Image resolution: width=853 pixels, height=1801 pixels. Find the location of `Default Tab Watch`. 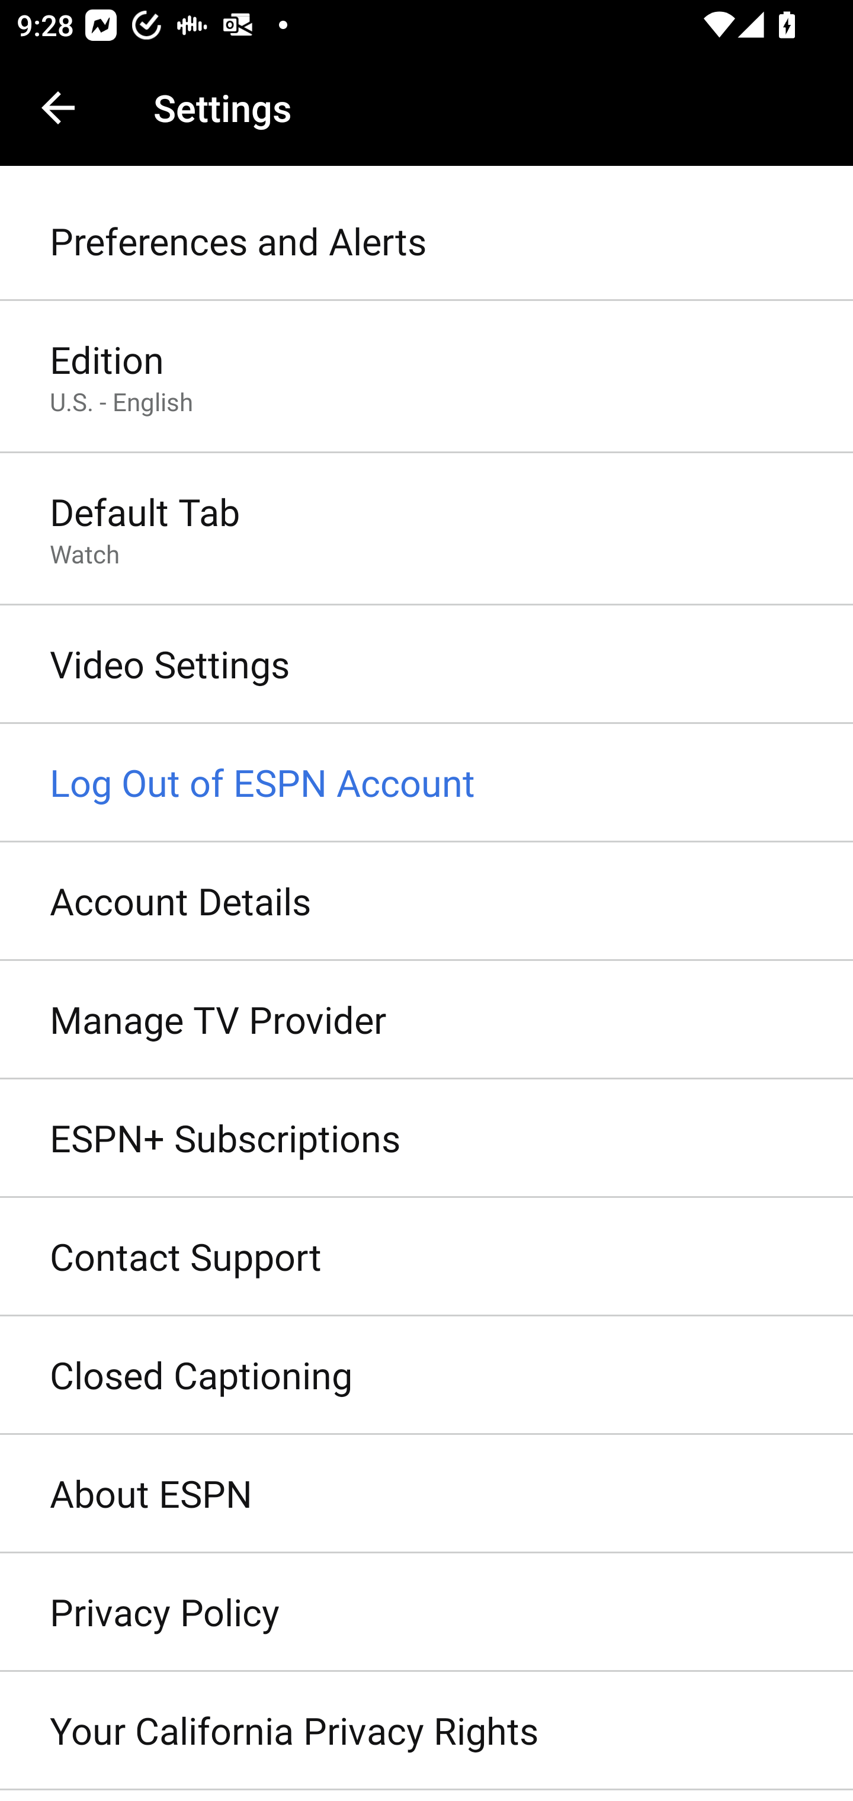

Default Tab Watch is located at coordinates (426, 530).